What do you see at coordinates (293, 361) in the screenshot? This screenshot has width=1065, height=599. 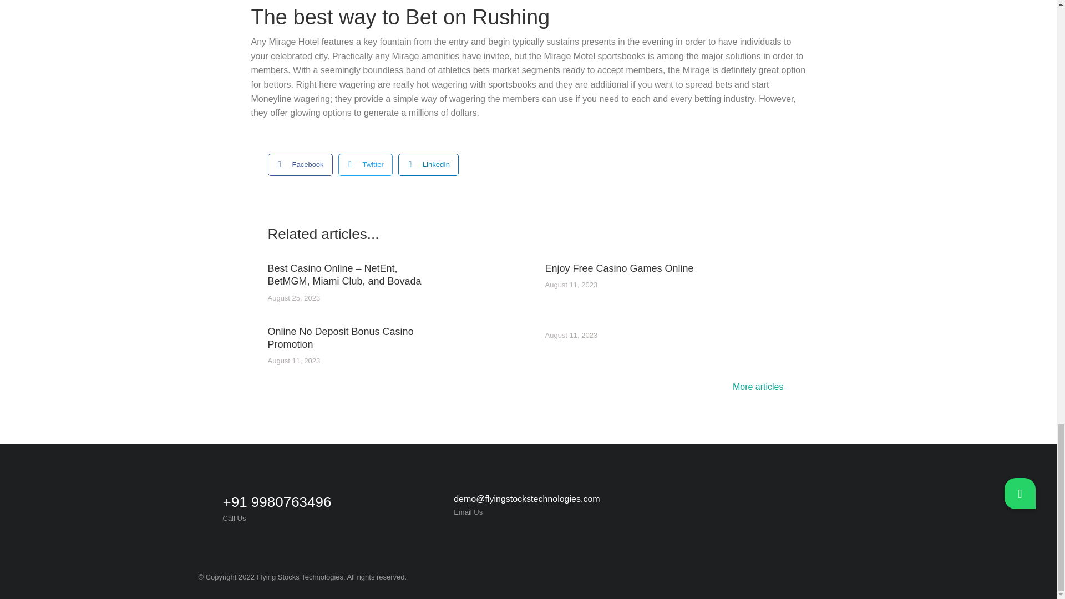 I see `August 11, 2023` at bounding box center [293, 361].